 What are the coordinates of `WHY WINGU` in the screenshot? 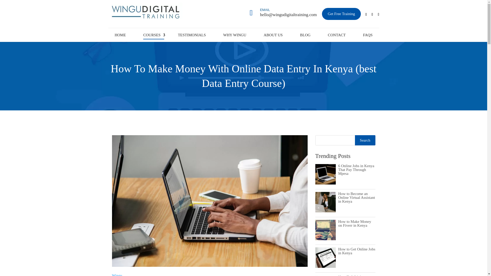 It's located at (235, 35).